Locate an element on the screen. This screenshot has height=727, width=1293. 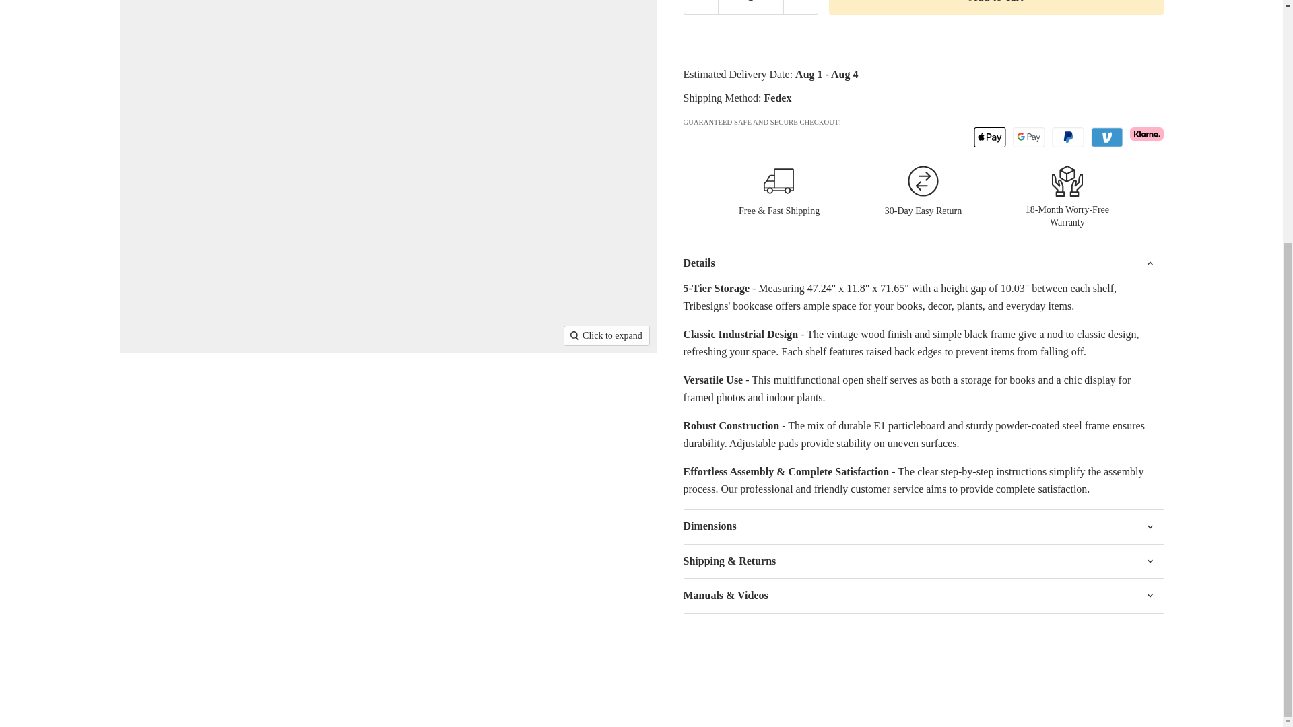
PayPal is located at coordinates (1068, 137).